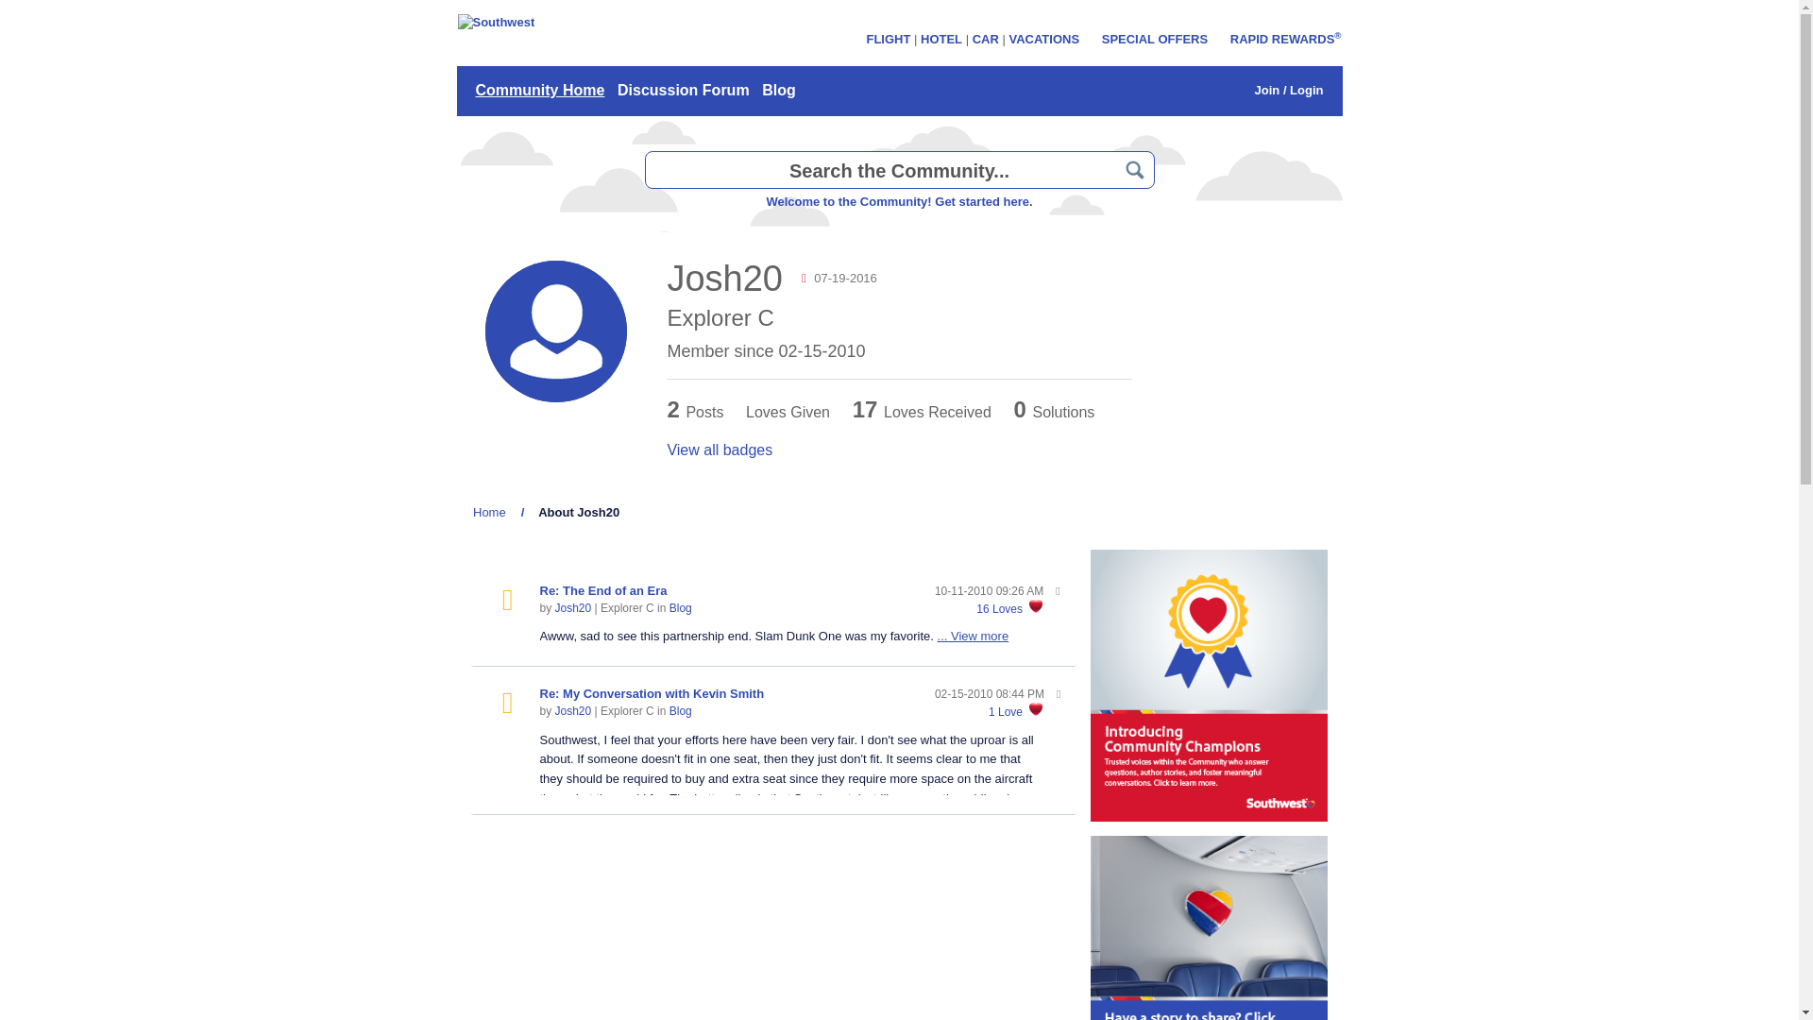 Image resolution: width=1813 pixels, height=1020 pixels. I want to click on HOTEL, so click(941, 38).